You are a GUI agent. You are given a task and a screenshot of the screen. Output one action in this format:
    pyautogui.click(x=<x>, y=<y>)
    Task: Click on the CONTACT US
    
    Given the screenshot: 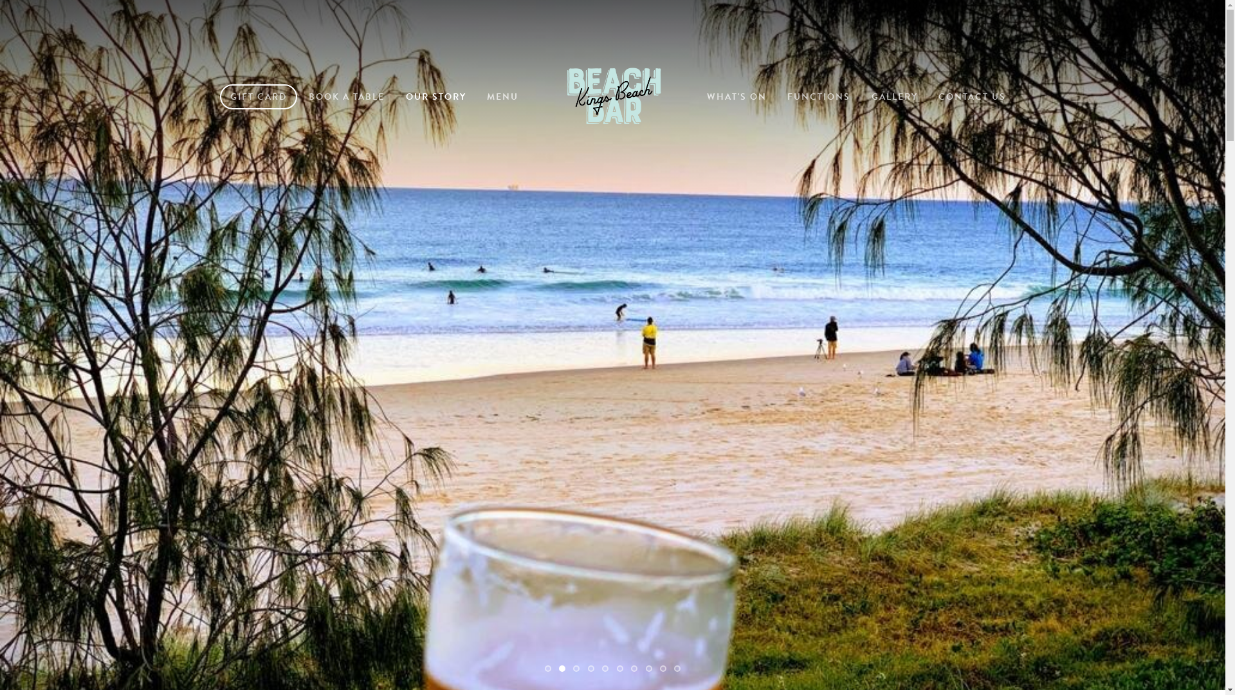 What is the action you would take?
    pyautogui.click(x=973, y=97)
    